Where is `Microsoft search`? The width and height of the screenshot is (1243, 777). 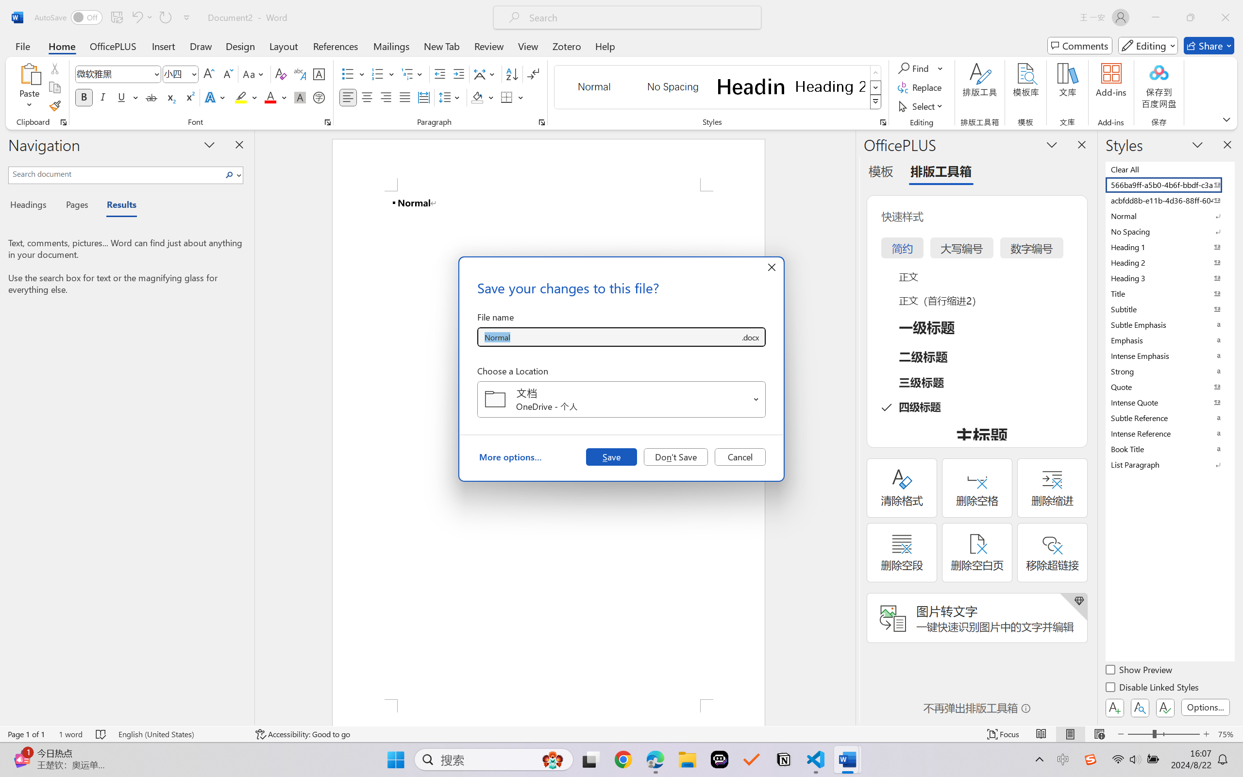 Microsoft search is located at coordinates (640, 17).